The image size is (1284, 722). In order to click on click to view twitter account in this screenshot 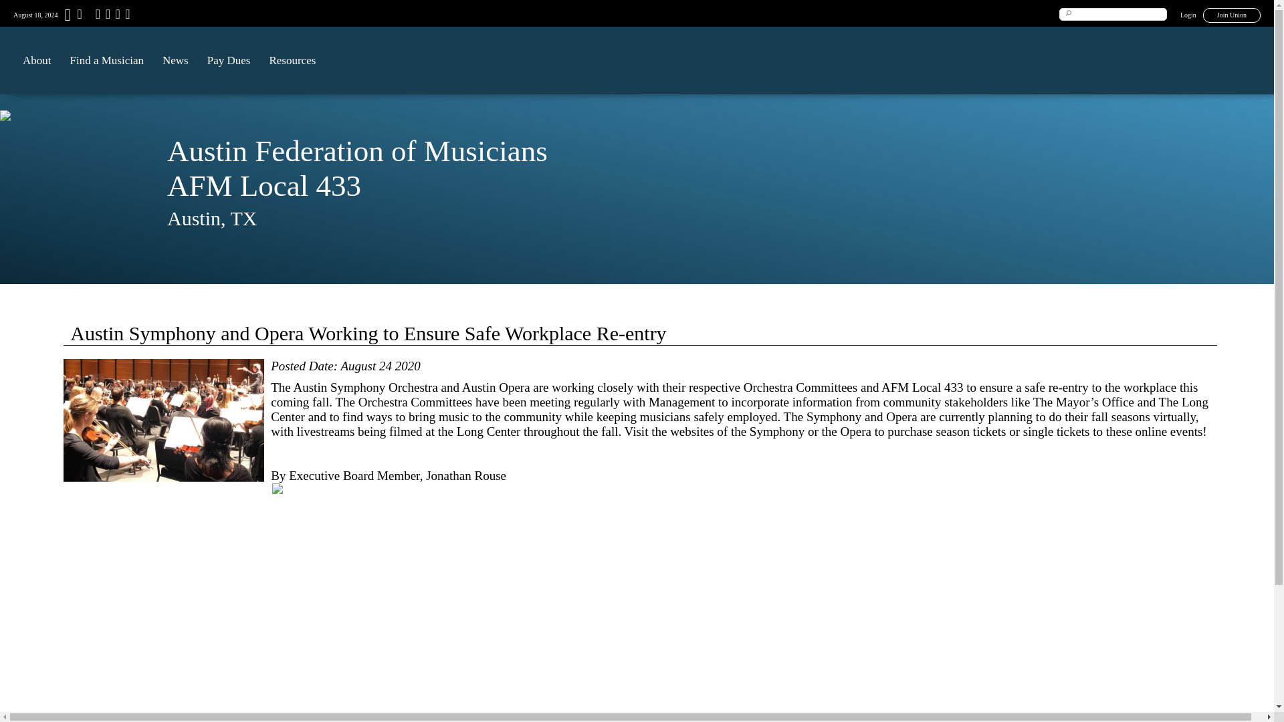, I will do `click(106, 16)`.